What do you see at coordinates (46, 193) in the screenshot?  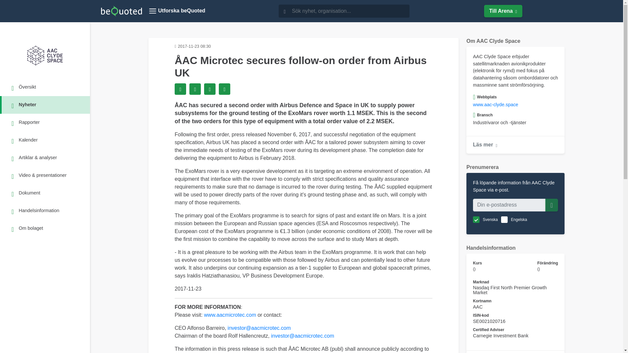 I see `Dokument` at bounding box center [46, 193].